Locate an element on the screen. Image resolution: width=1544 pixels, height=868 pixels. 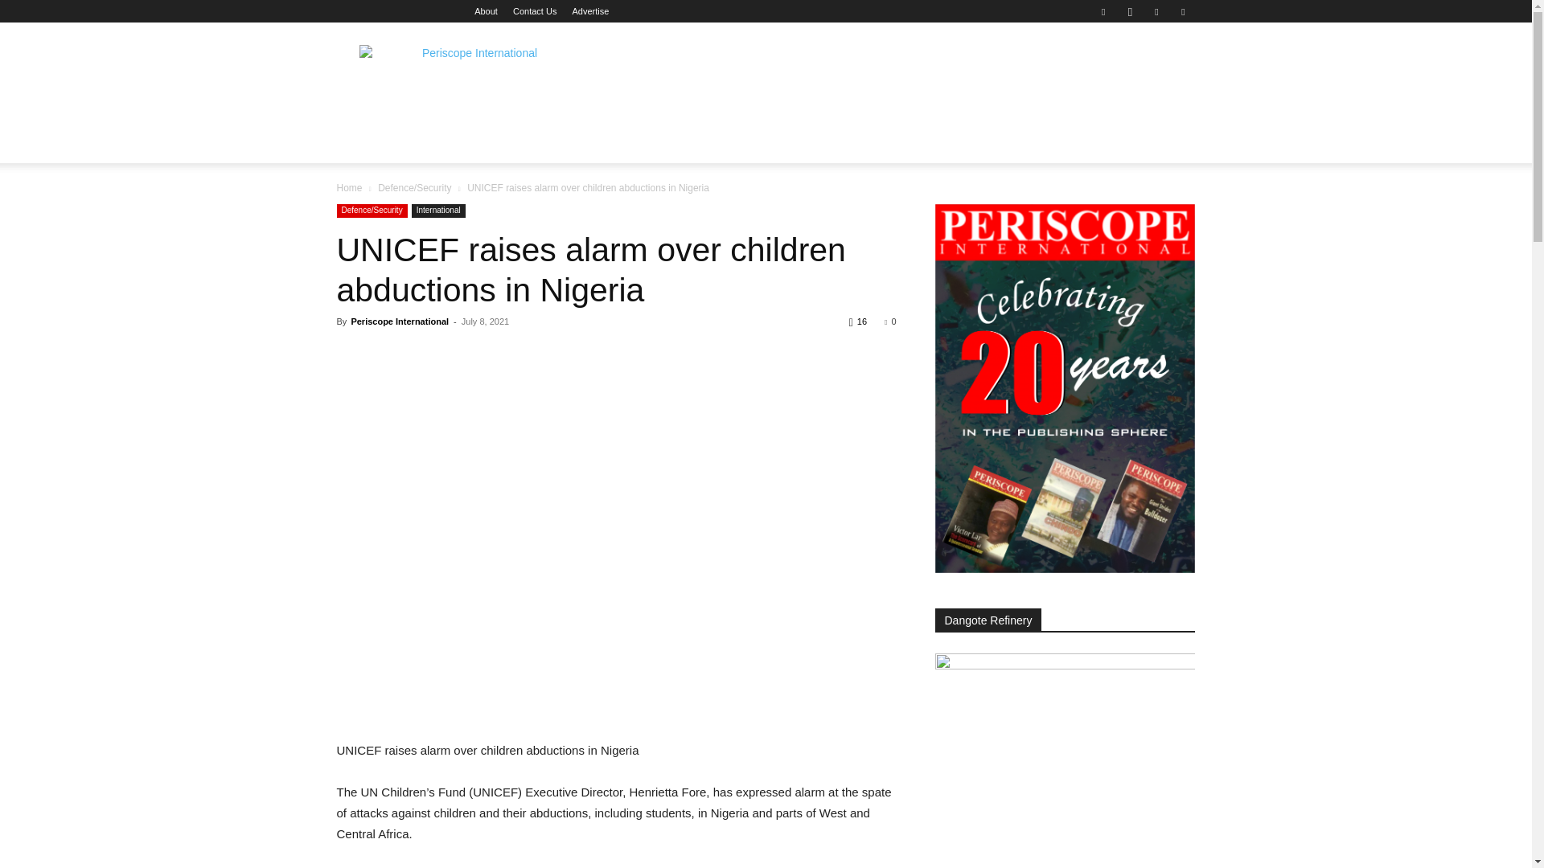
Contact Us is located at coordinates (534, 11).